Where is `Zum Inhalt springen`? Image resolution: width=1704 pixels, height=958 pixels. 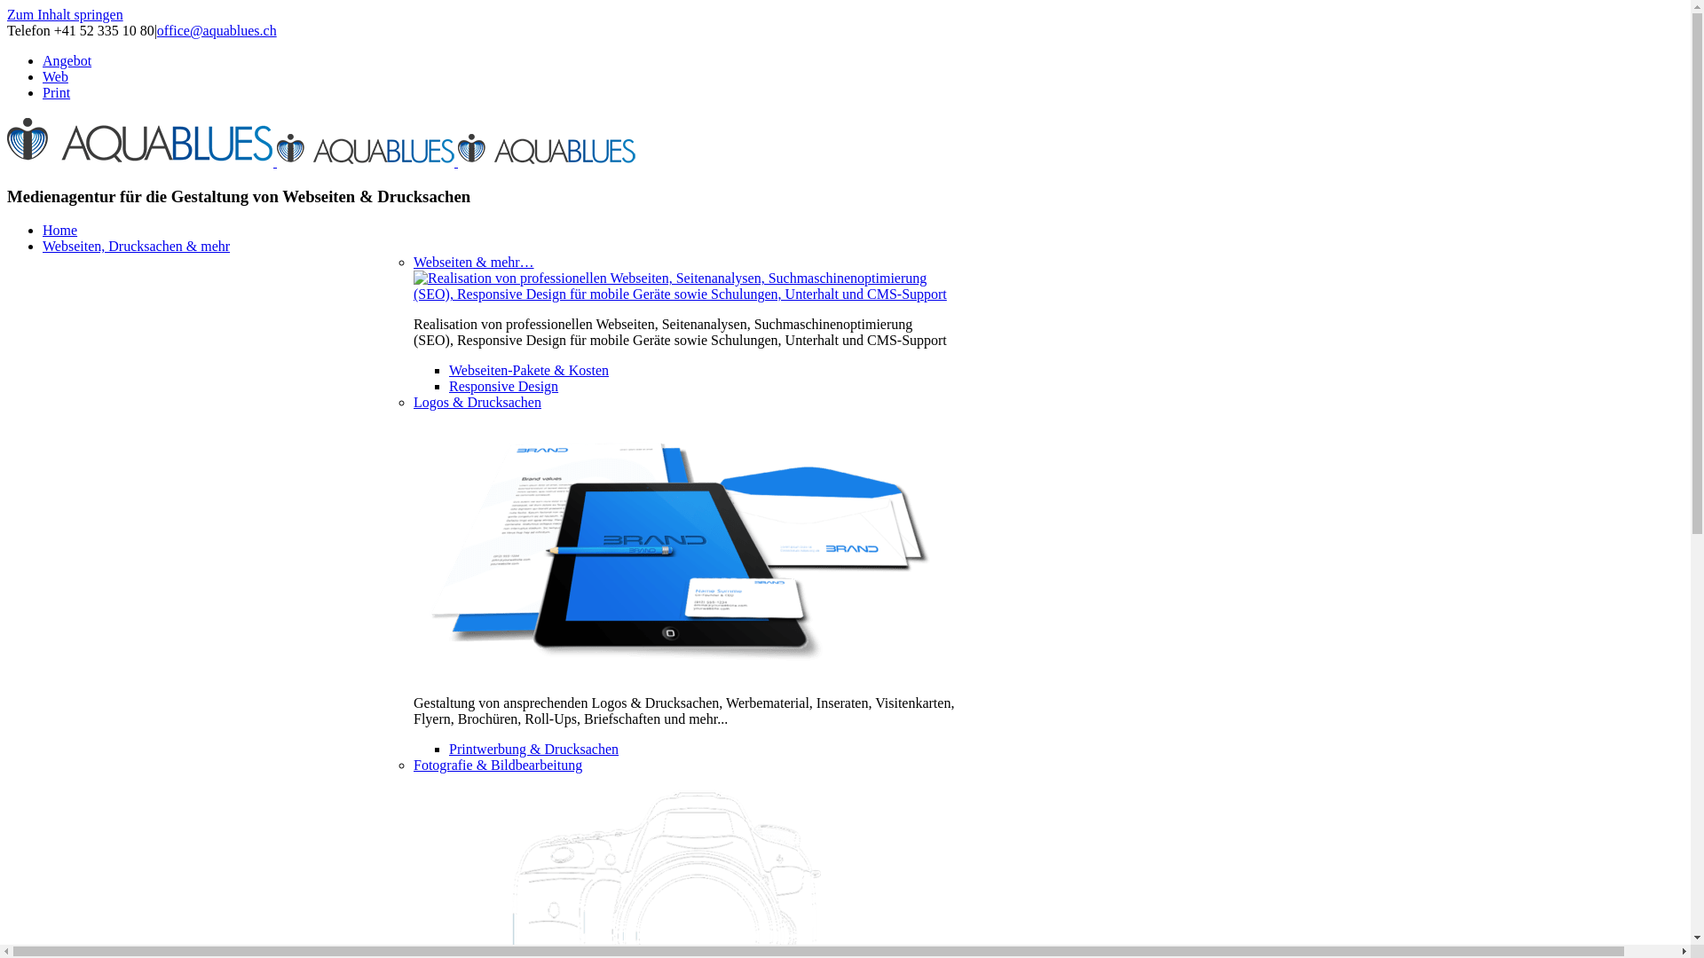
Zum Inhalt springen is located at coordinates (66, 14).